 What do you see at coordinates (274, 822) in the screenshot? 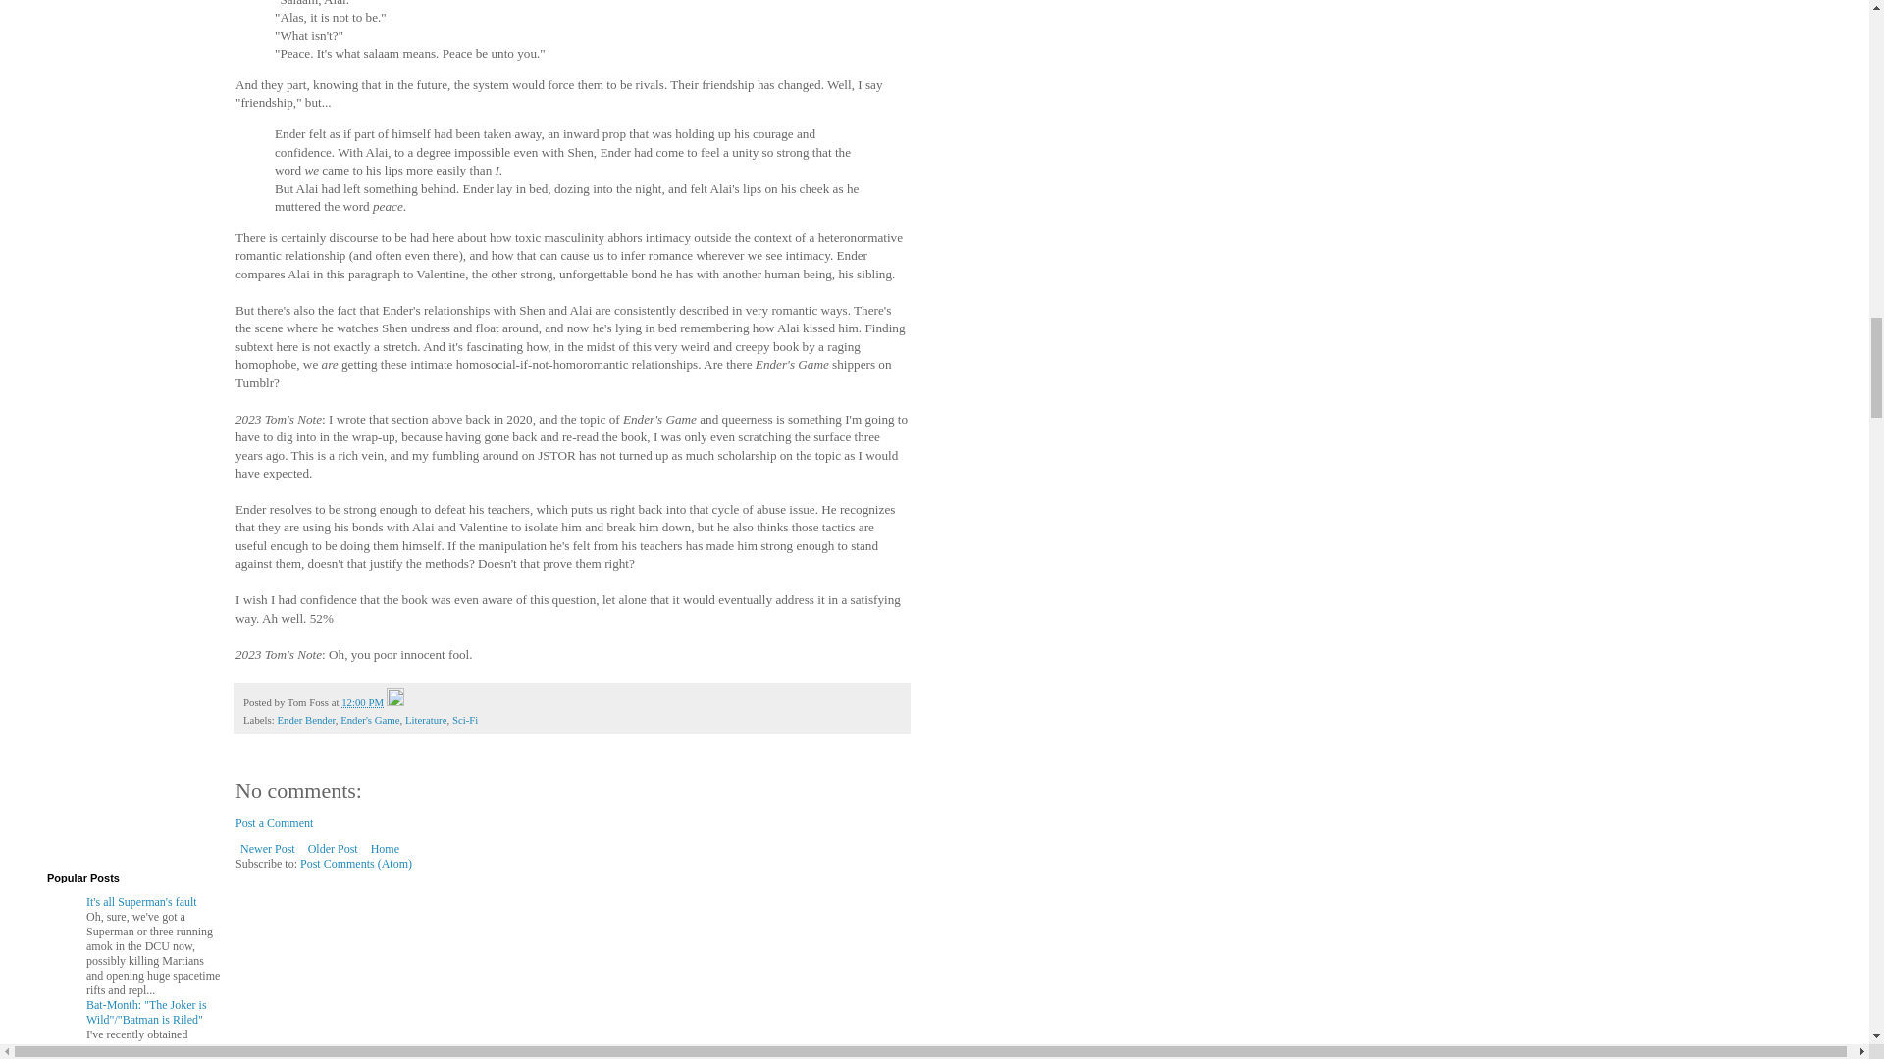
I see `Post a Comment` at bounding box center [274, 822].